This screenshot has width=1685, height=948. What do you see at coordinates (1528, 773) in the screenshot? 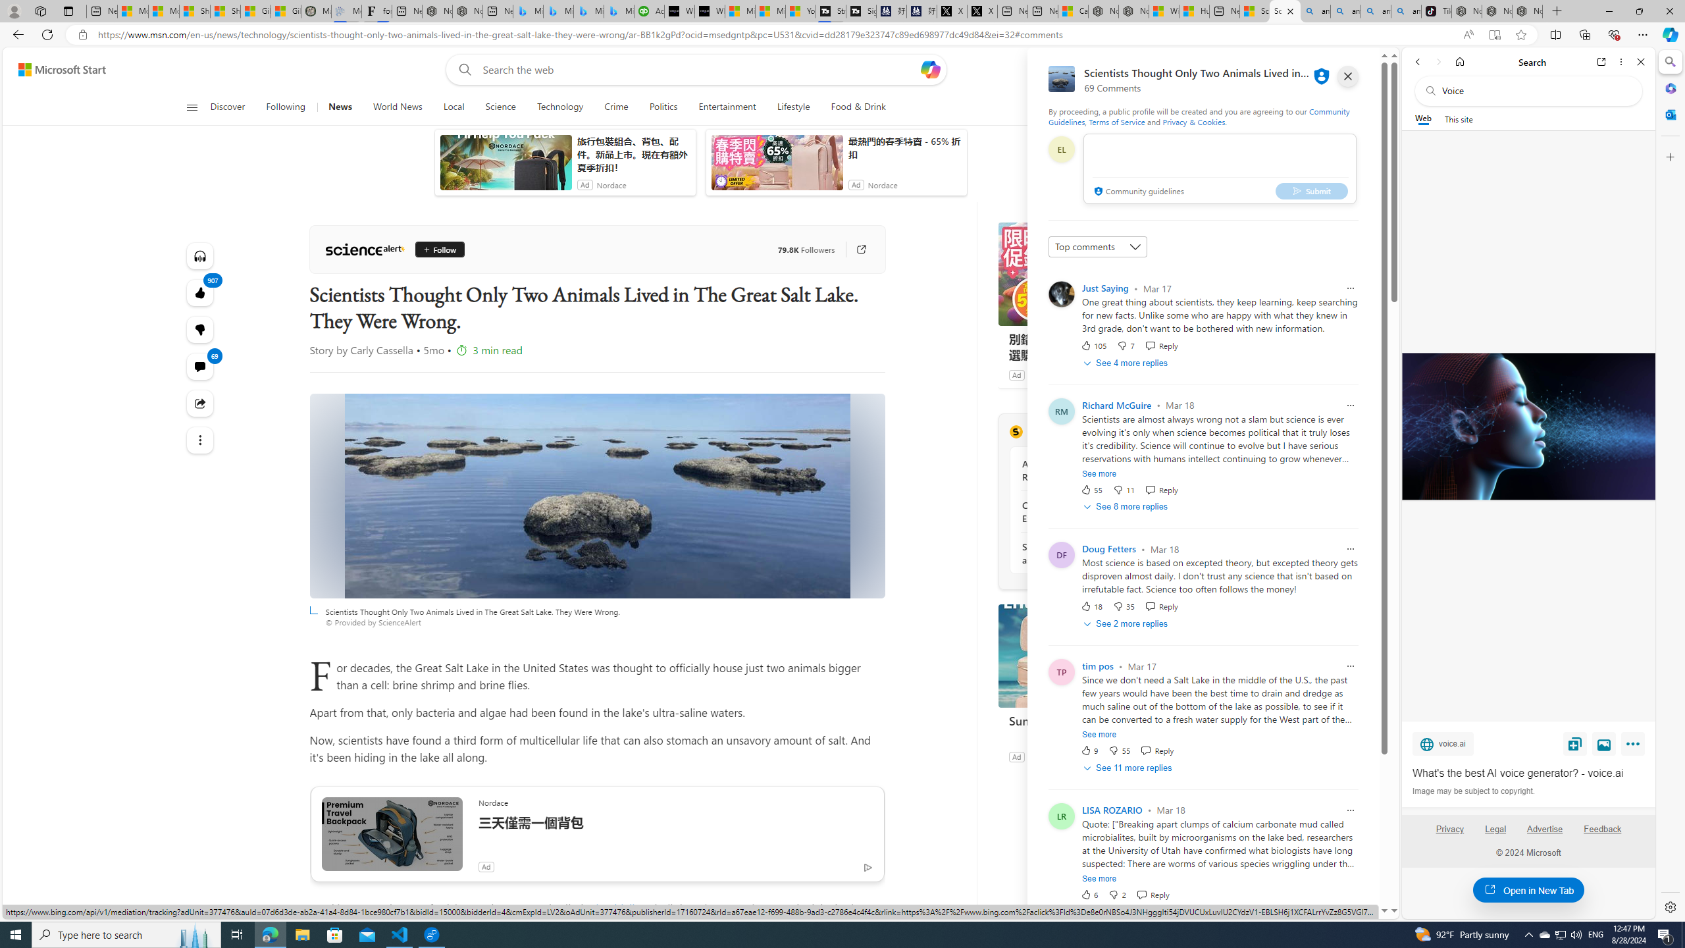
I see `What's the best AI voice generator? - voice.ai` at bounding box center [1528, 773].